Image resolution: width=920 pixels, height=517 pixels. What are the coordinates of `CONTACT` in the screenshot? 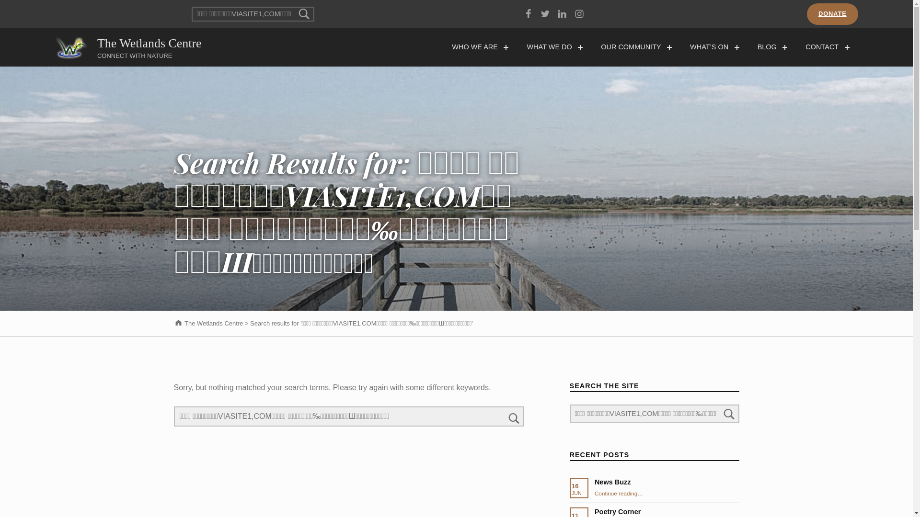 It's located at (823, 47).